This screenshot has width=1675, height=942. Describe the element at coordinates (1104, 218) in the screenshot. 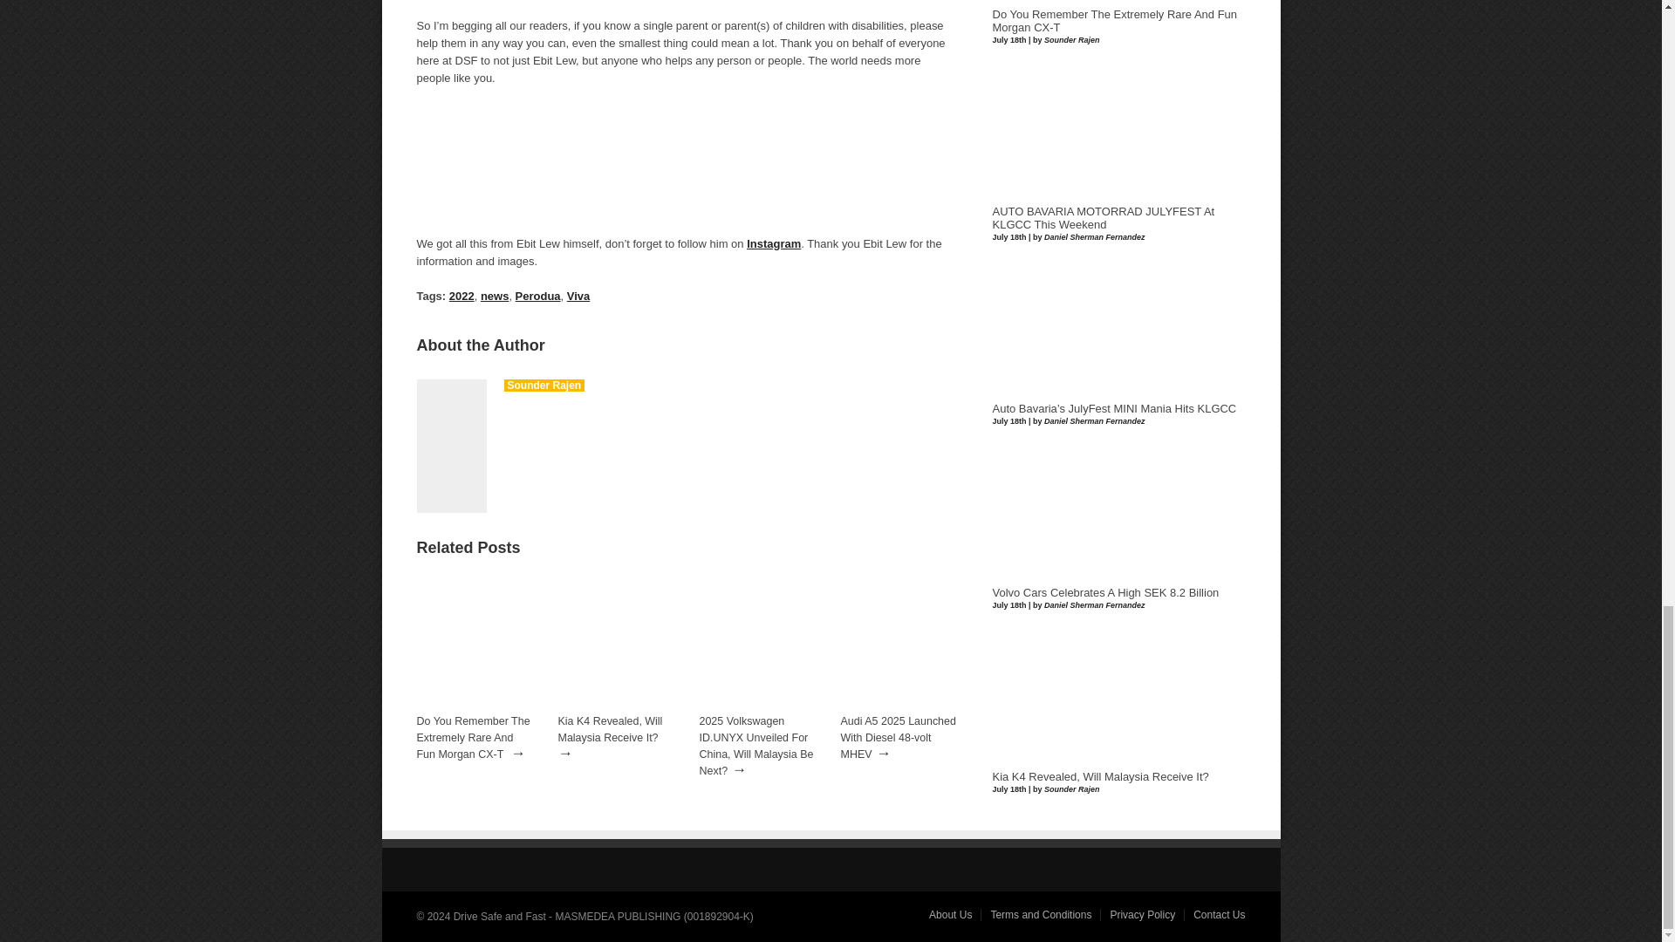

I see `AUTO BAVARIA MOTORRAD JULYFEST At KLGCC This Weekend` at that location.